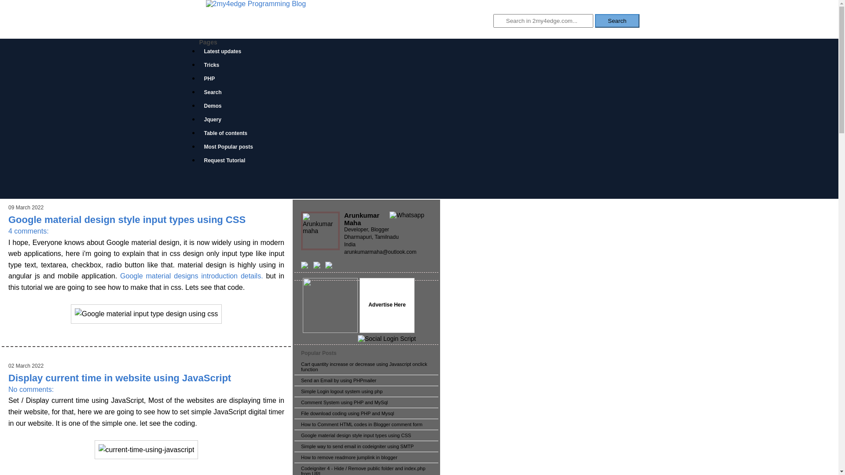  Describe the element at coordinates (419, 177) in the screenshot. I see `Advertisement` at that location.